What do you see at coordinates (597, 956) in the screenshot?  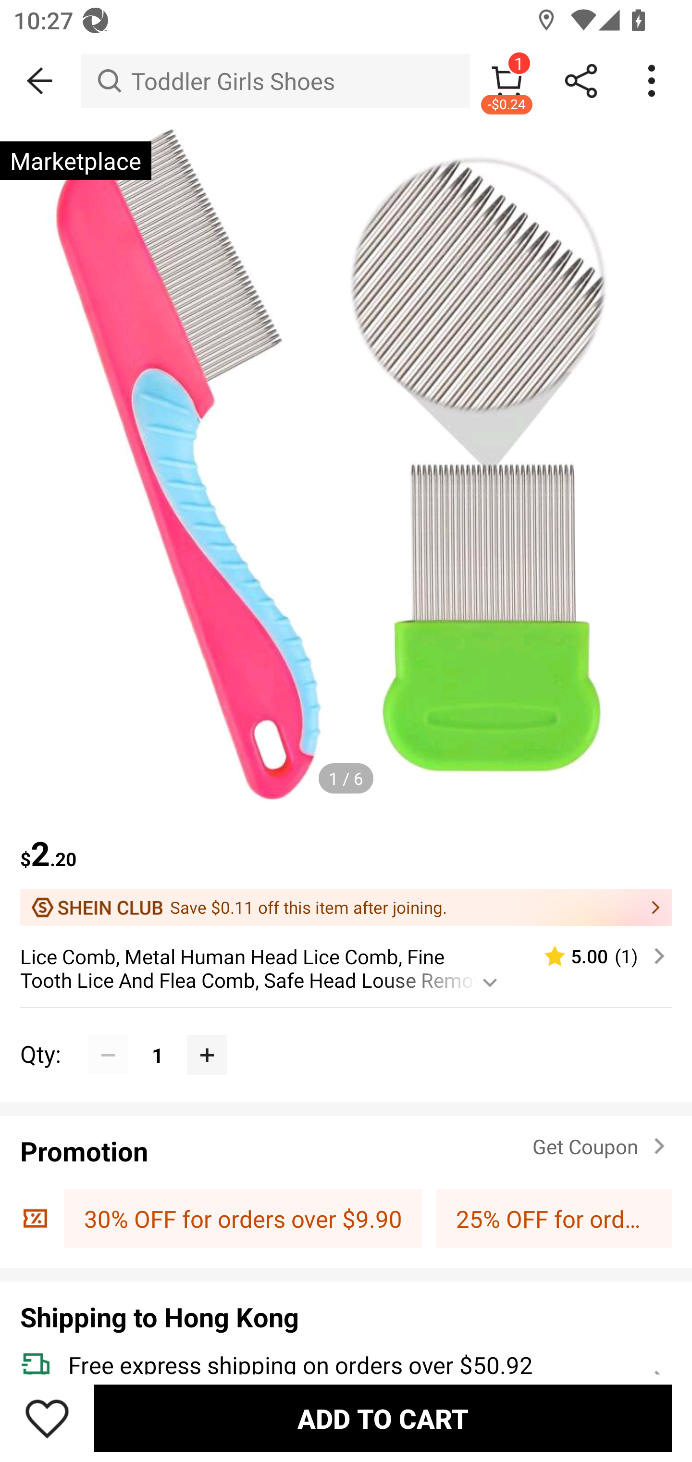 I see `5.00 (1)` at bounding box center [597, 956].